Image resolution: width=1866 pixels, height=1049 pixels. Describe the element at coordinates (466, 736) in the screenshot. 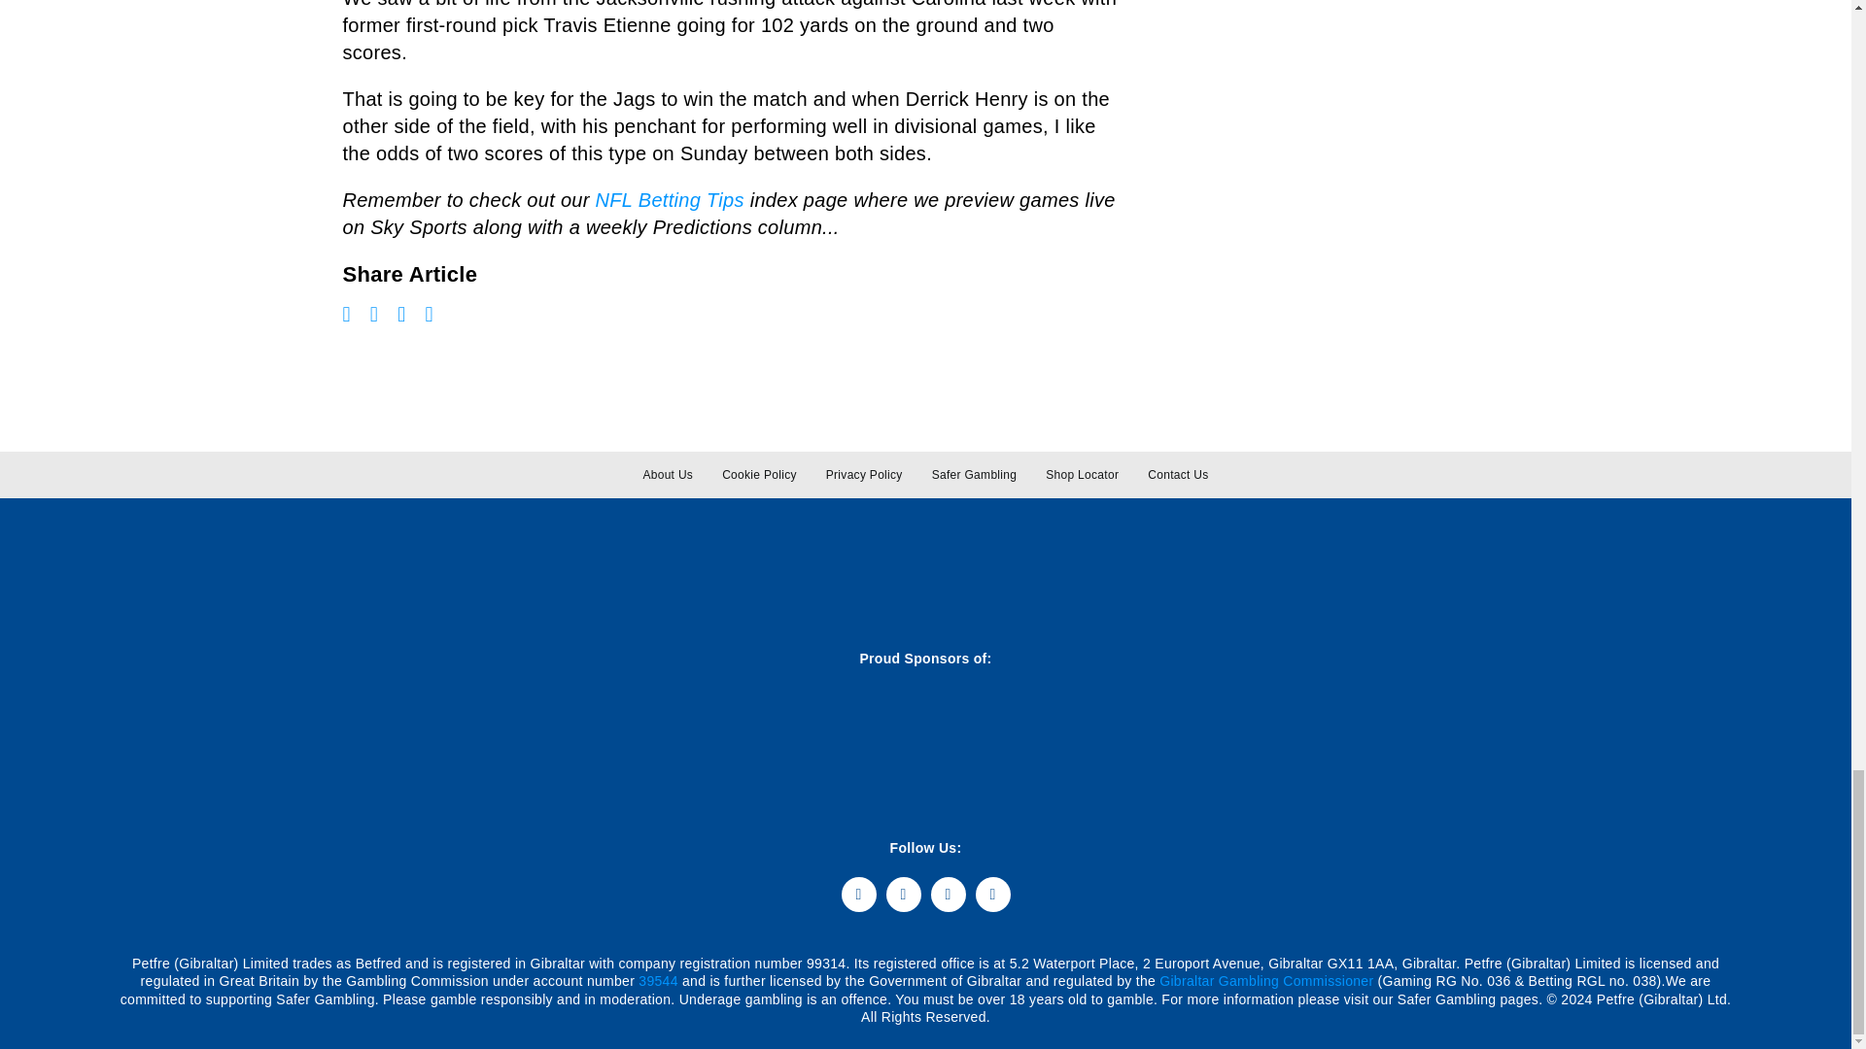

I see `betfred sponsorship rgb footer man utd` at that location.